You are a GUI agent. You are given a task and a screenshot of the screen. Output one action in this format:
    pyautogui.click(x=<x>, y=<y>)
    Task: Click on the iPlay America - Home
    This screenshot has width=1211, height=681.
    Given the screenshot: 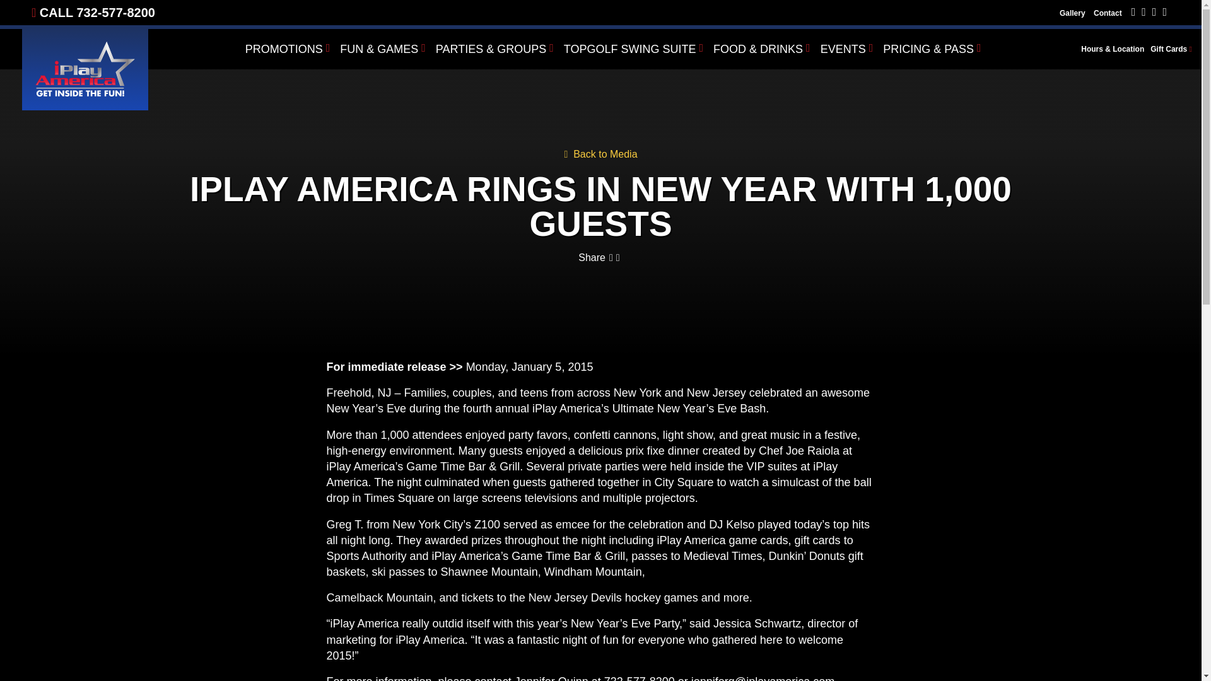 What is the action you would take?
    pyautogui.click(x=85, y=69)
    